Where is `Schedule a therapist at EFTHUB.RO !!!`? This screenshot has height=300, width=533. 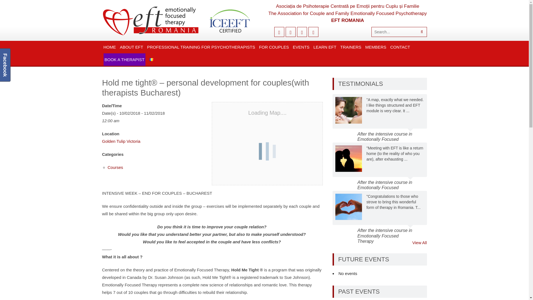
Schedule a therapist at EFTHUB.RO !!! is located at coordinates (124, 59).